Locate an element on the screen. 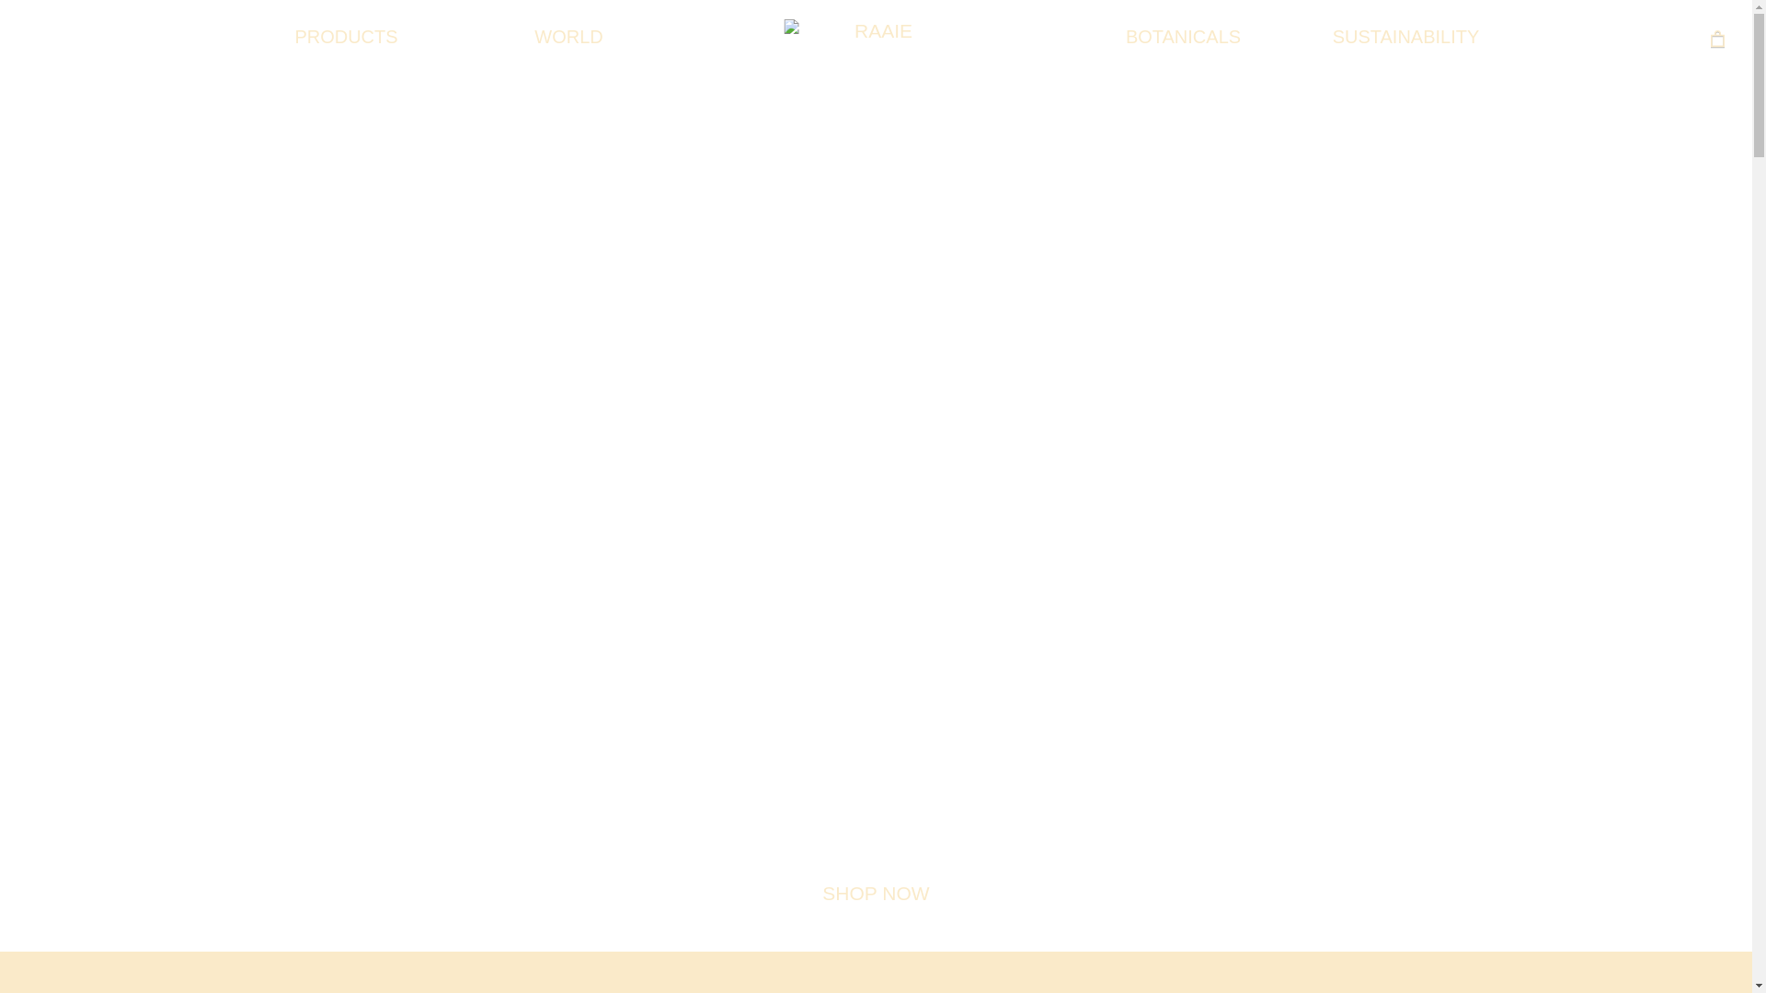 This screenshot has width=1766, height=993. SUSTAINABILITY is located at coordinates (1406, 37).